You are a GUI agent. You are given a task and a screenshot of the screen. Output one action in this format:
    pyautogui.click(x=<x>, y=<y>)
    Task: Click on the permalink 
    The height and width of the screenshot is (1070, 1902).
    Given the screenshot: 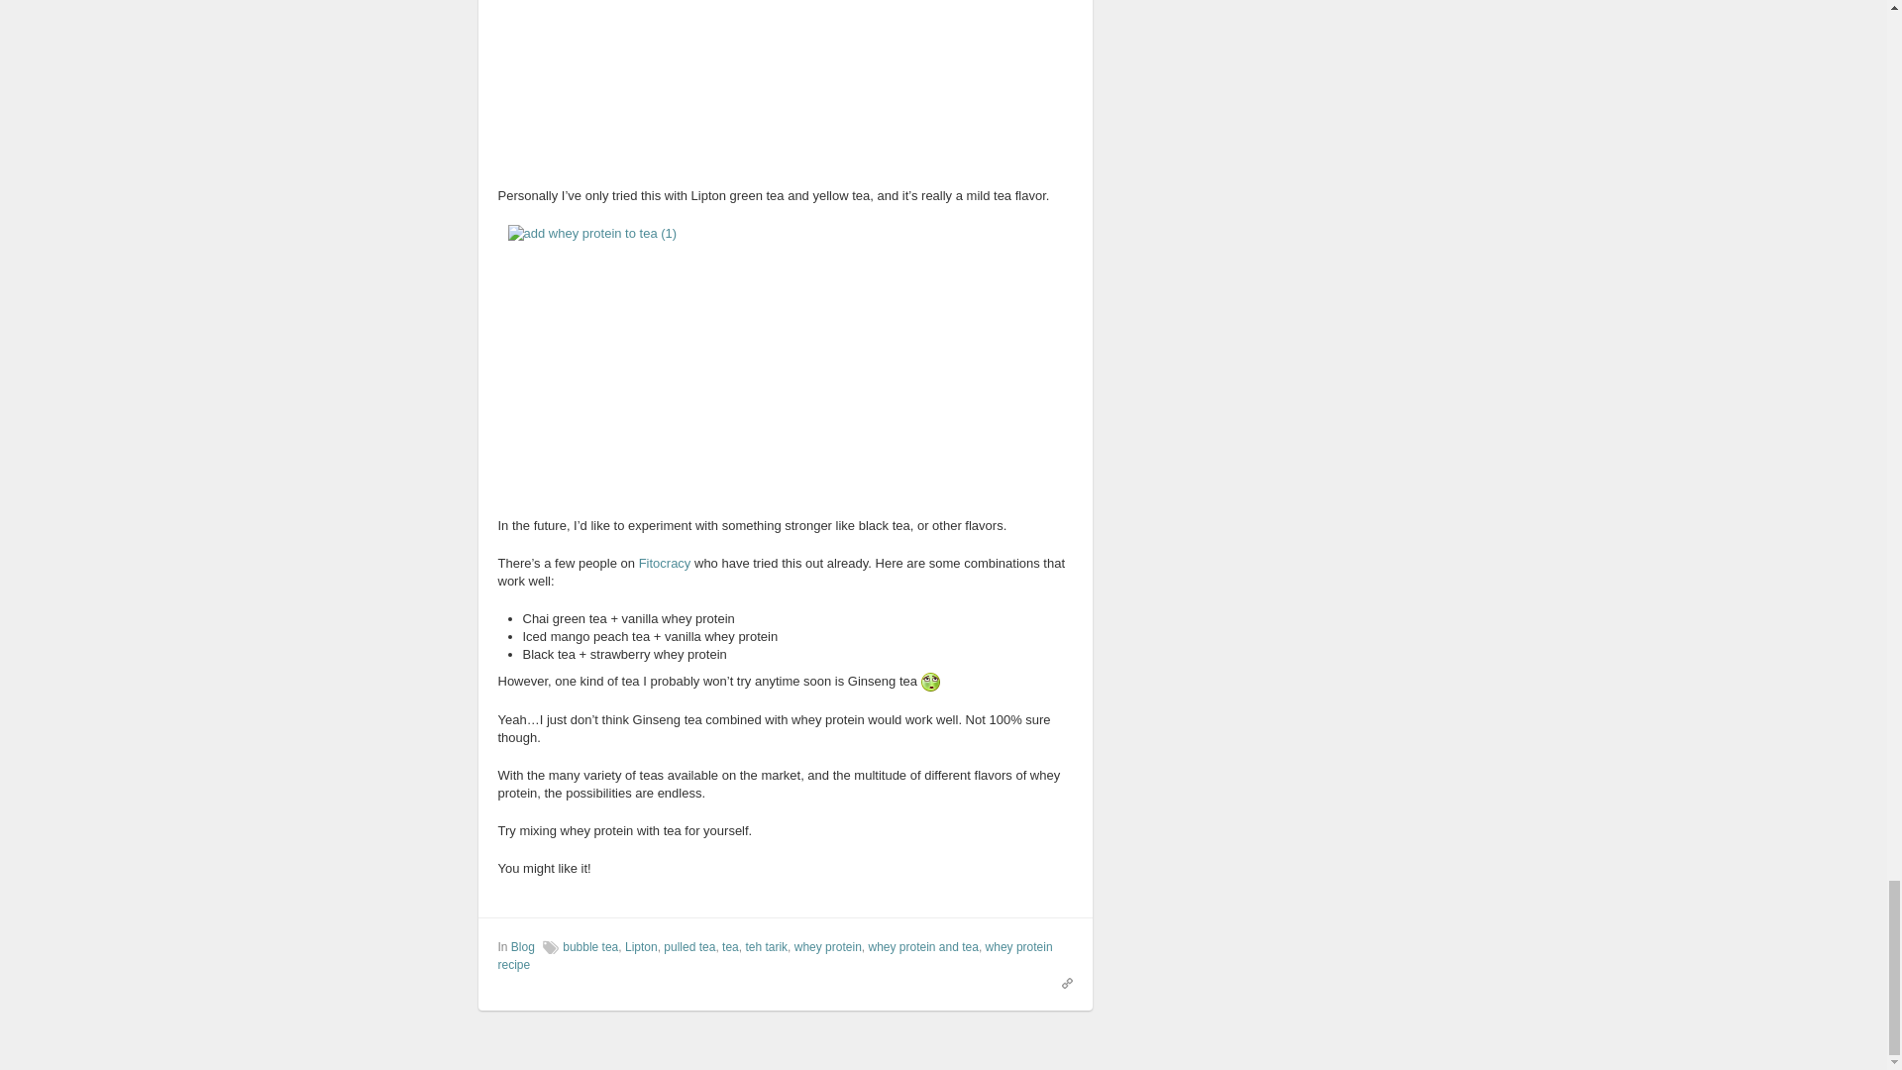 What is the action you would take?
    pyautogui.click(x=1062, y=981)
    